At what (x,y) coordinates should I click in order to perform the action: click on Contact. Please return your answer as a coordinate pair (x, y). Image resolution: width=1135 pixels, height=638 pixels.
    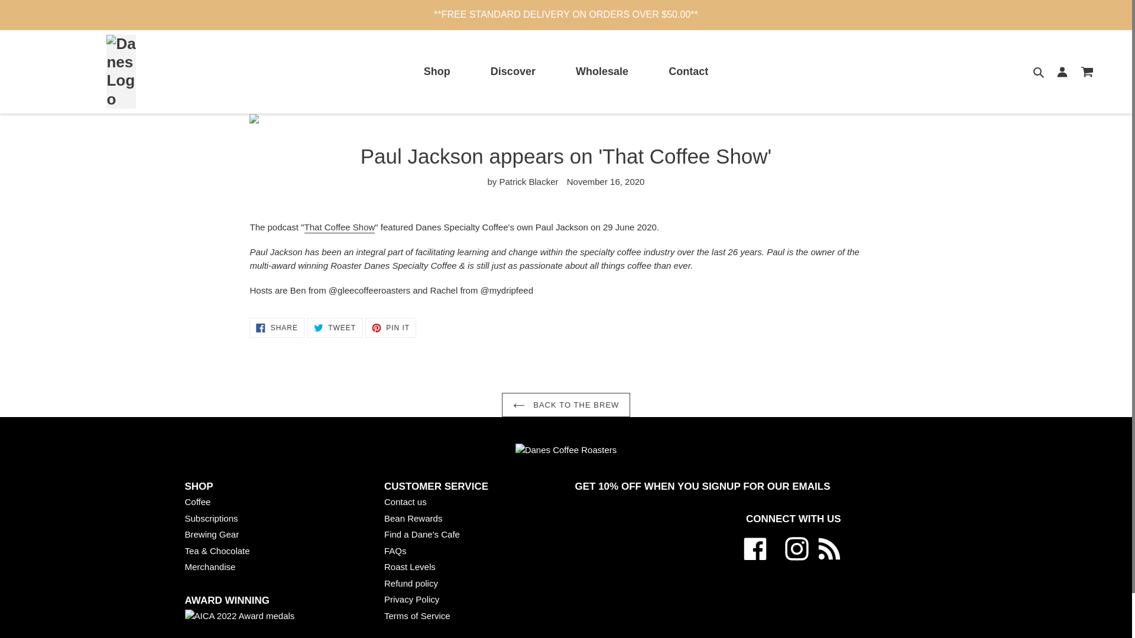
    Looking at the image, I should click on (688, 71).